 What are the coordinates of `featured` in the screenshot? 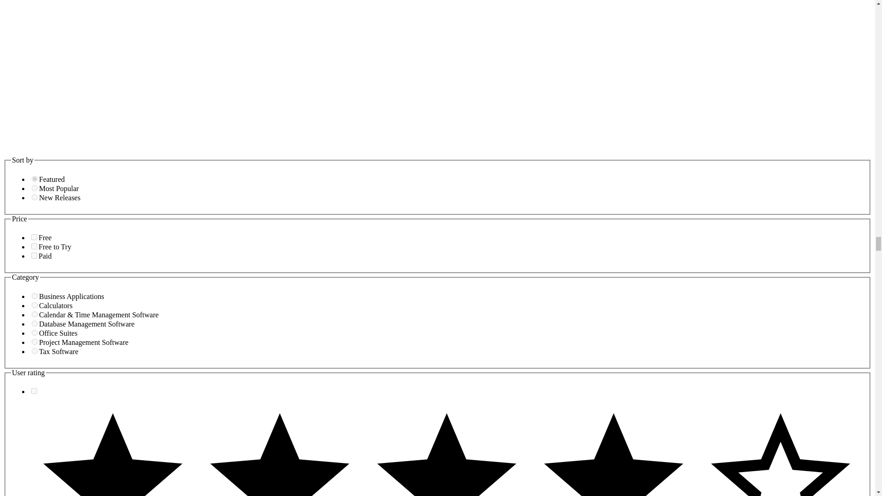 It's located at (35, 179).